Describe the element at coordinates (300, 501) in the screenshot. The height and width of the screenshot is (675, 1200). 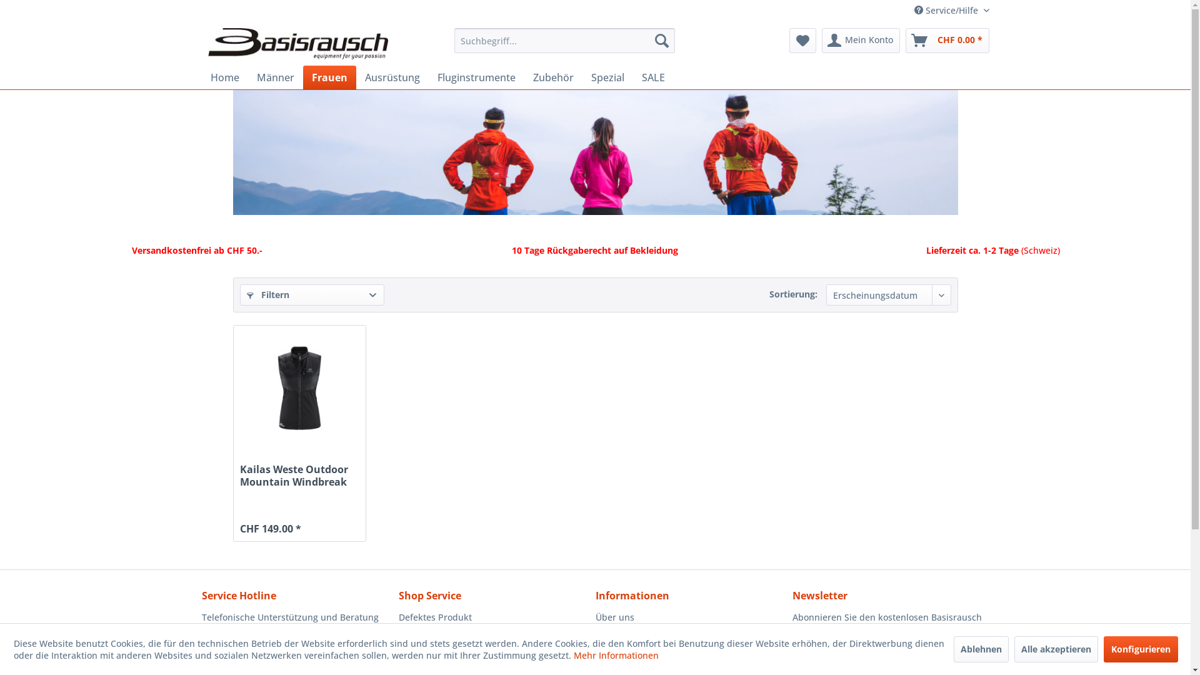
I see `Inhalt` at that location.